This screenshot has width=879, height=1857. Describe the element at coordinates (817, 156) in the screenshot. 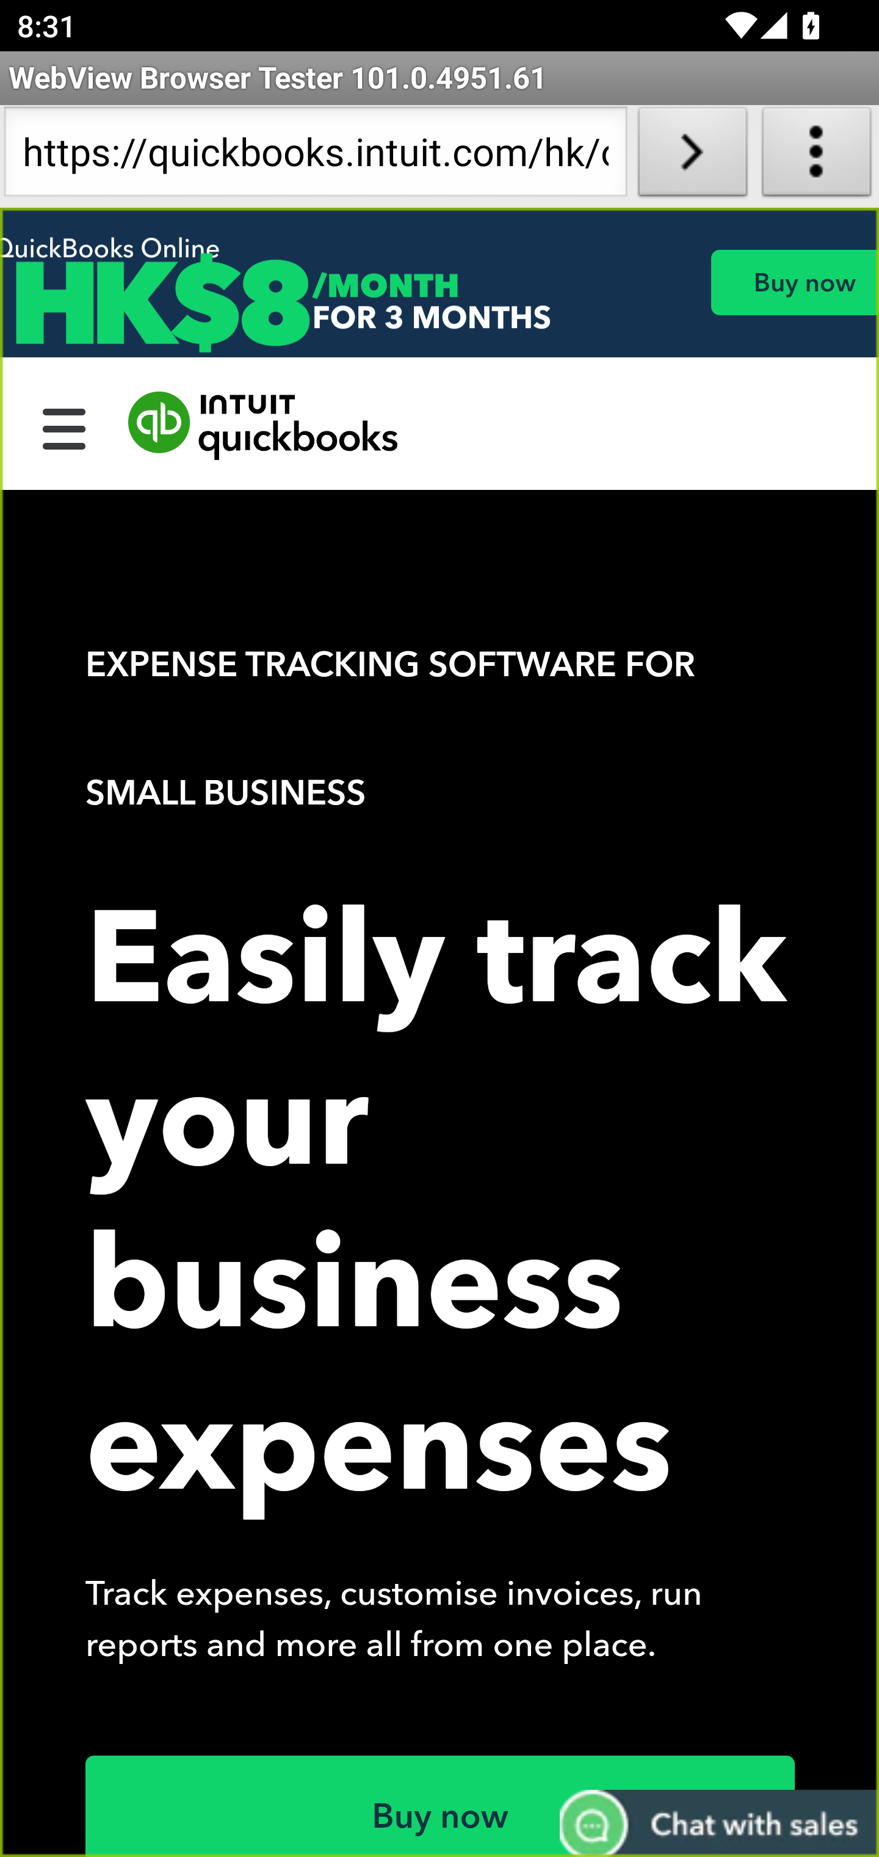

I see `About WebView` at that location.